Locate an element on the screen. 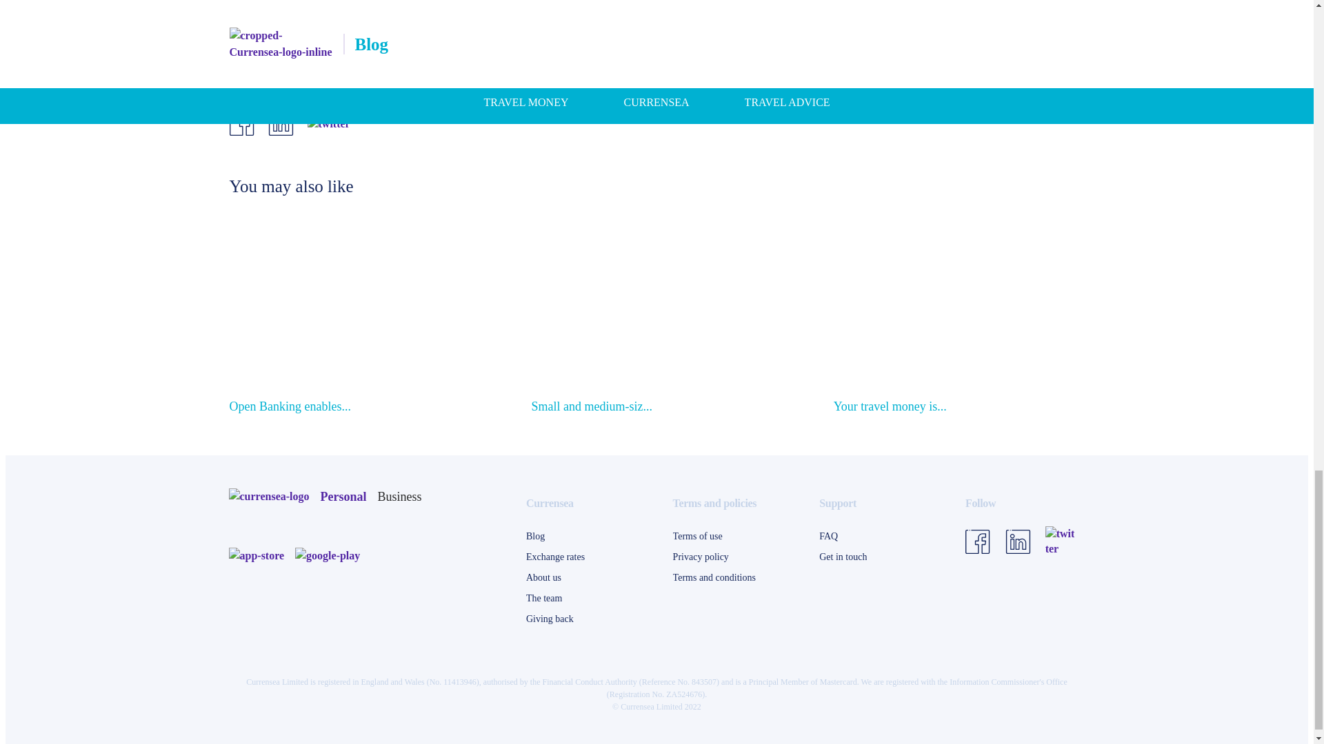  Small and medium-siz... is located at coordinates (592, 406).